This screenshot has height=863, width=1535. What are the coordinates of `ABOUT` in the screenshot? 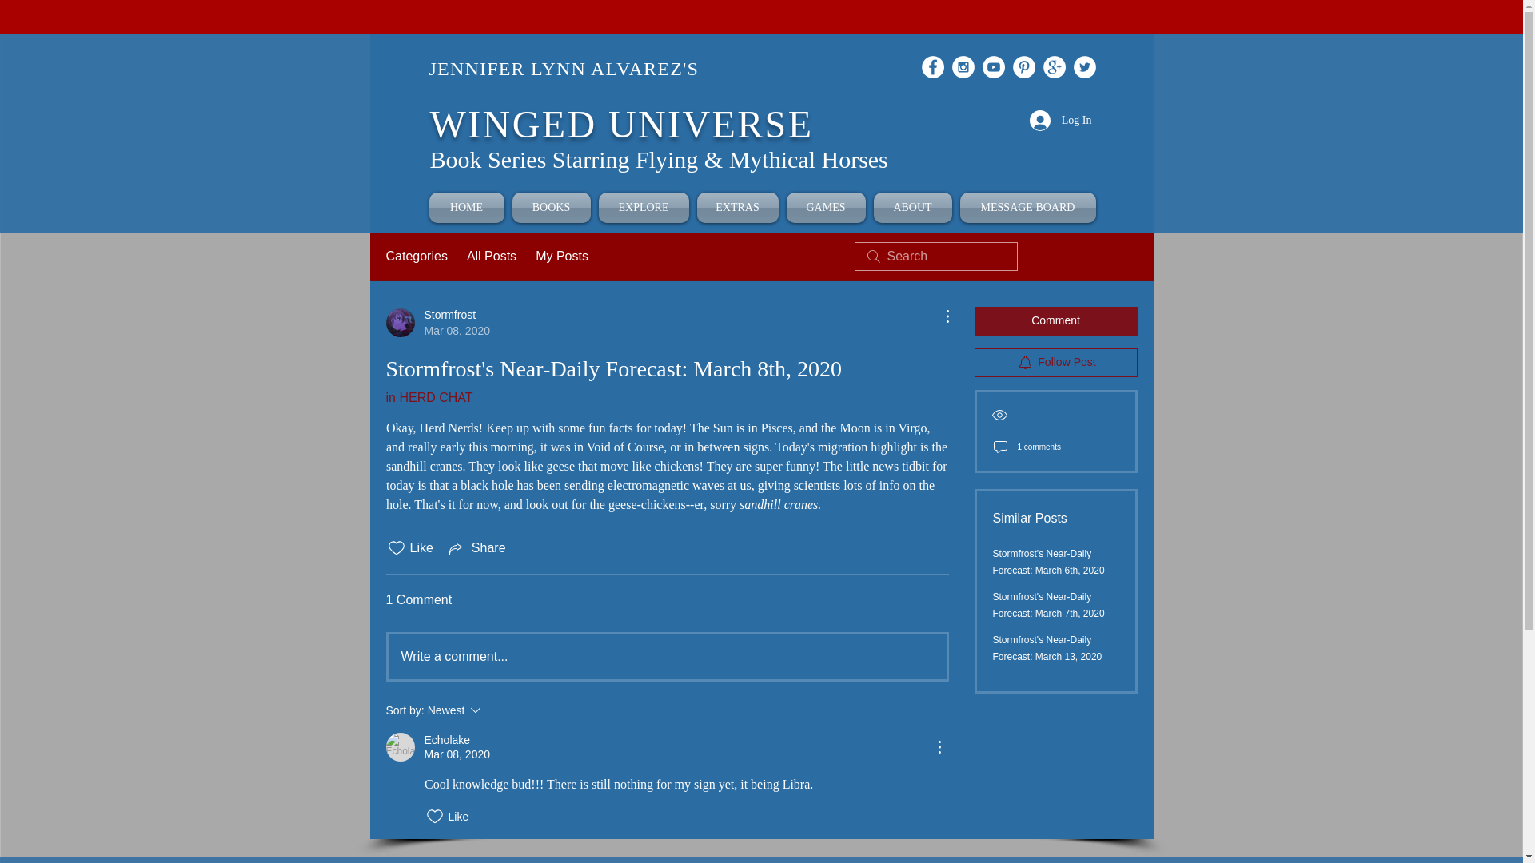 It's located at (913, 207).